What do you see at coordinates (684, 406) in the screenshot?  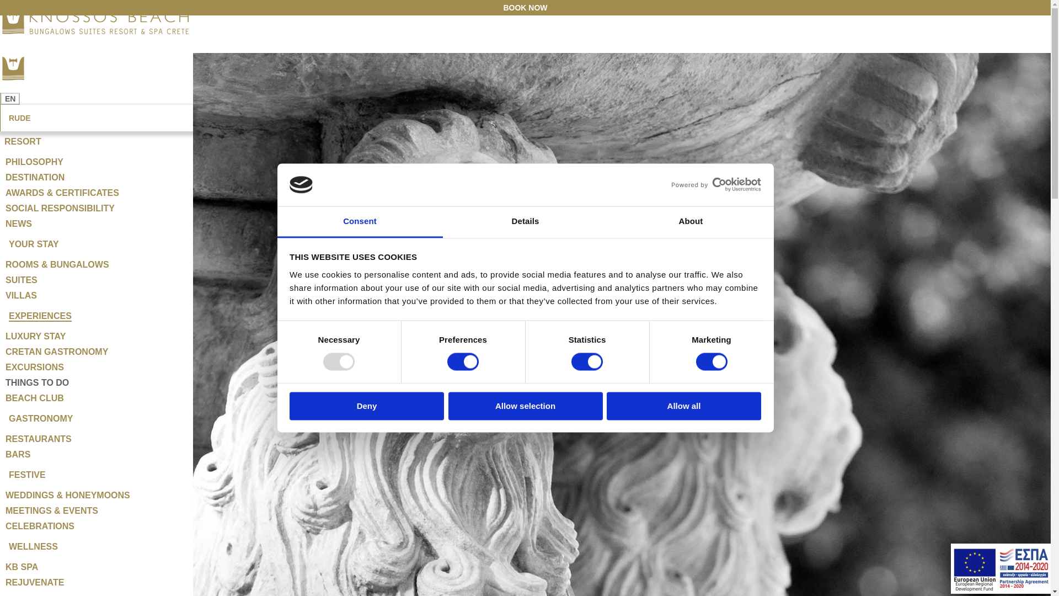 I see `Allow all` at bounding box center [684, 406].